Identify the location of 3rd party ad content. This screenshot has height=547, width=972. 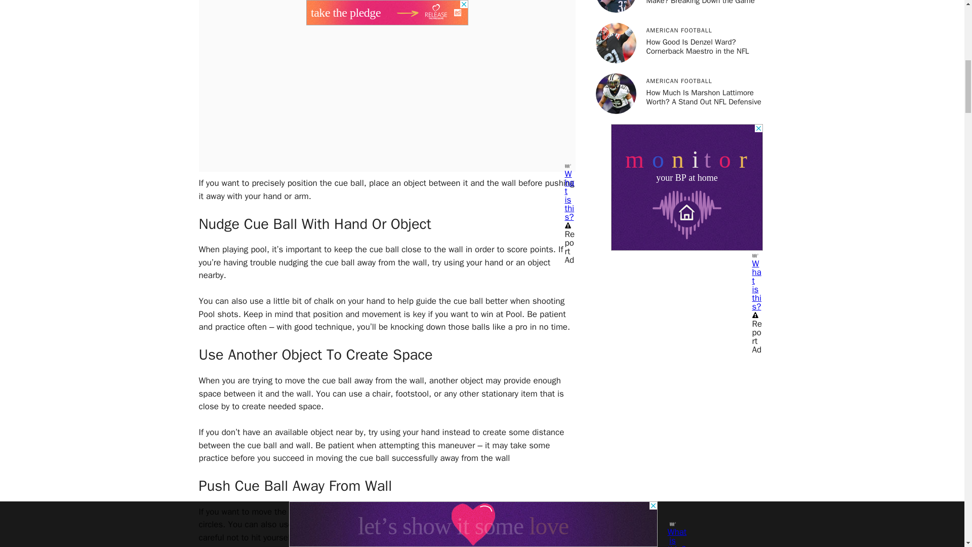
(686, 187).